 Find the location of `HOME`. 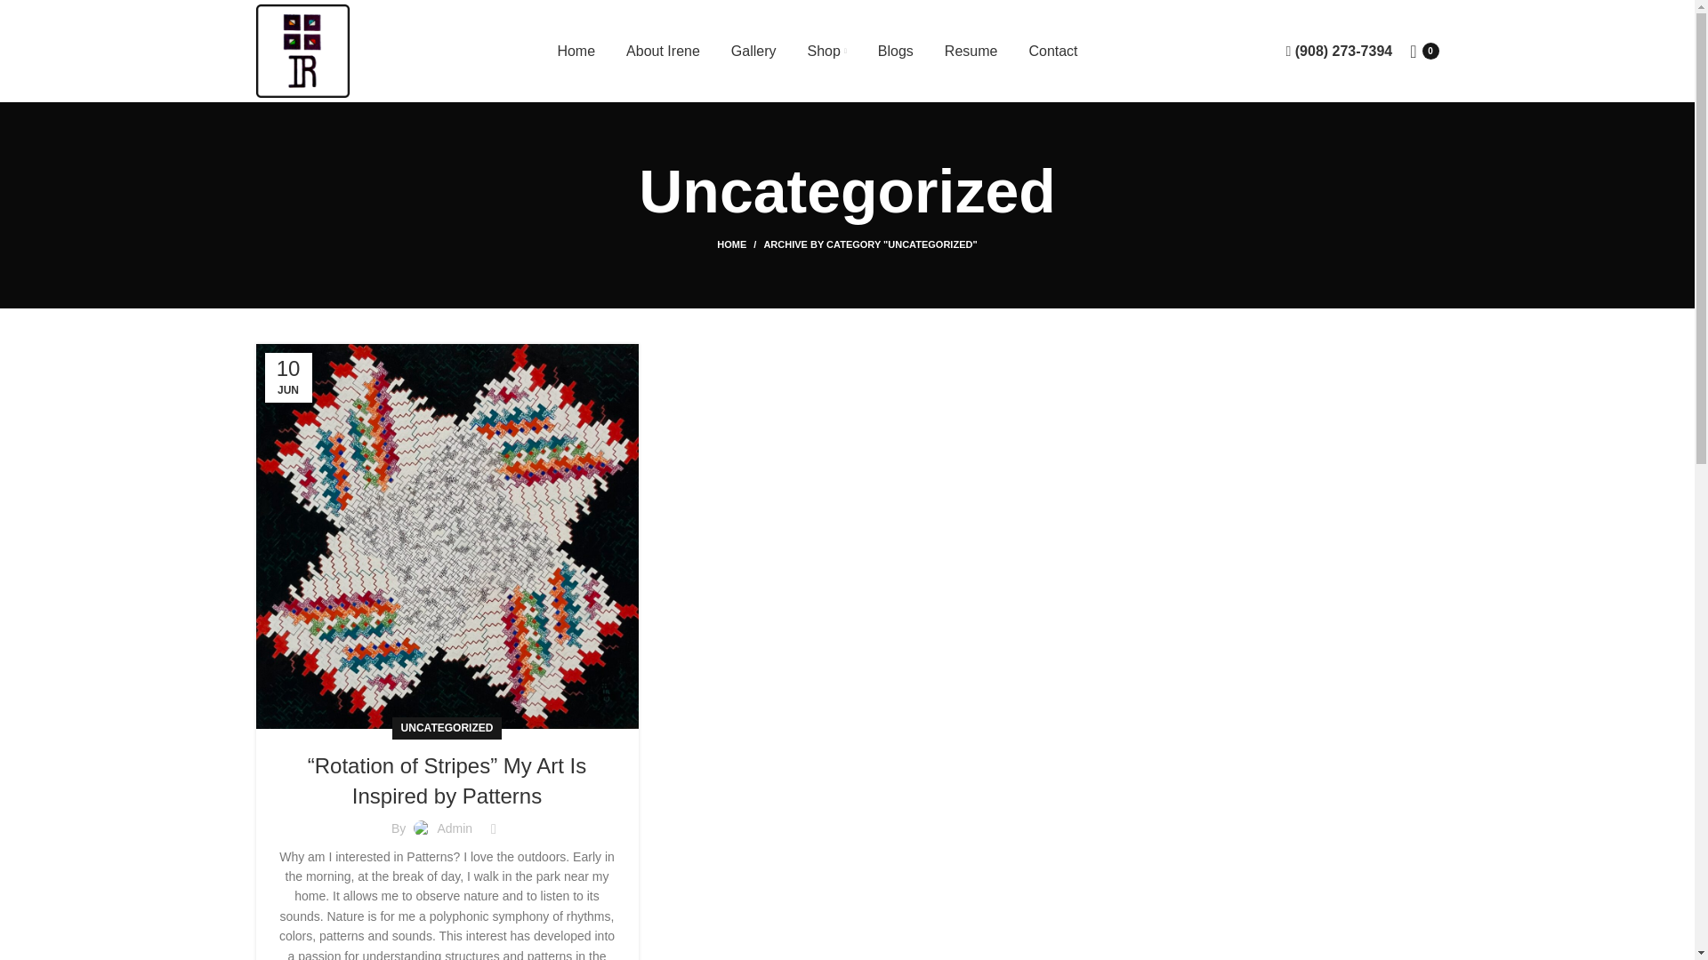

HOME is located at coordinates (740, 244).